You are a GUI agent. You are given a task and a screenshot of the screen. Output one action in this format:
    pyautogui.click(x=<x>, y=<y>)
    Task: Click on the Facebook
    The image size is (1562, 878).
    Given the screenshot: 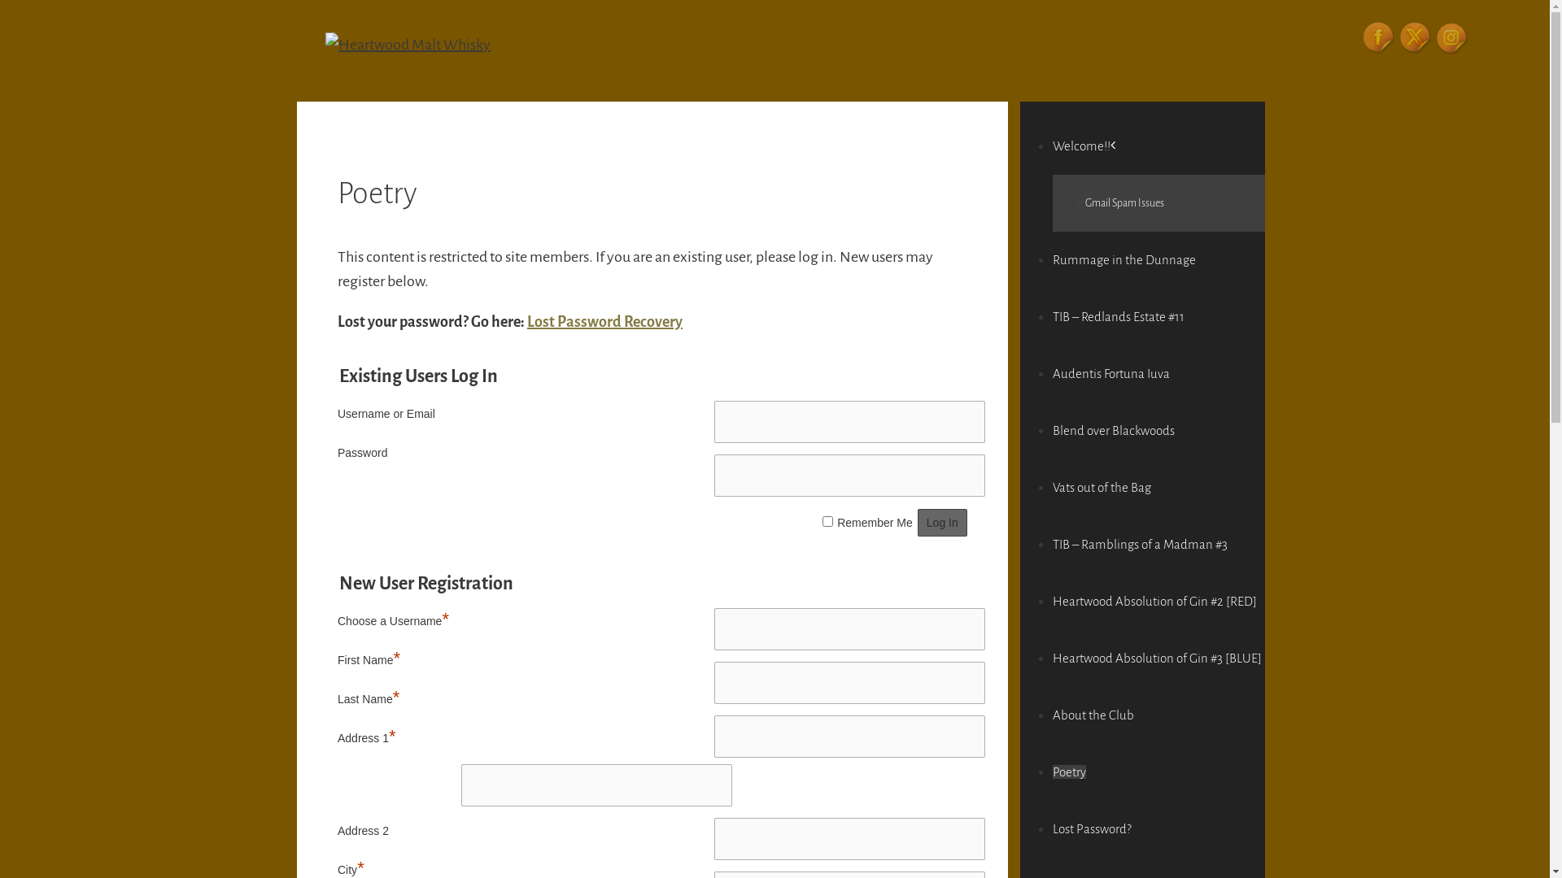 What is the action you would take?
    pyautogui.click(x=1379, y=38)
    